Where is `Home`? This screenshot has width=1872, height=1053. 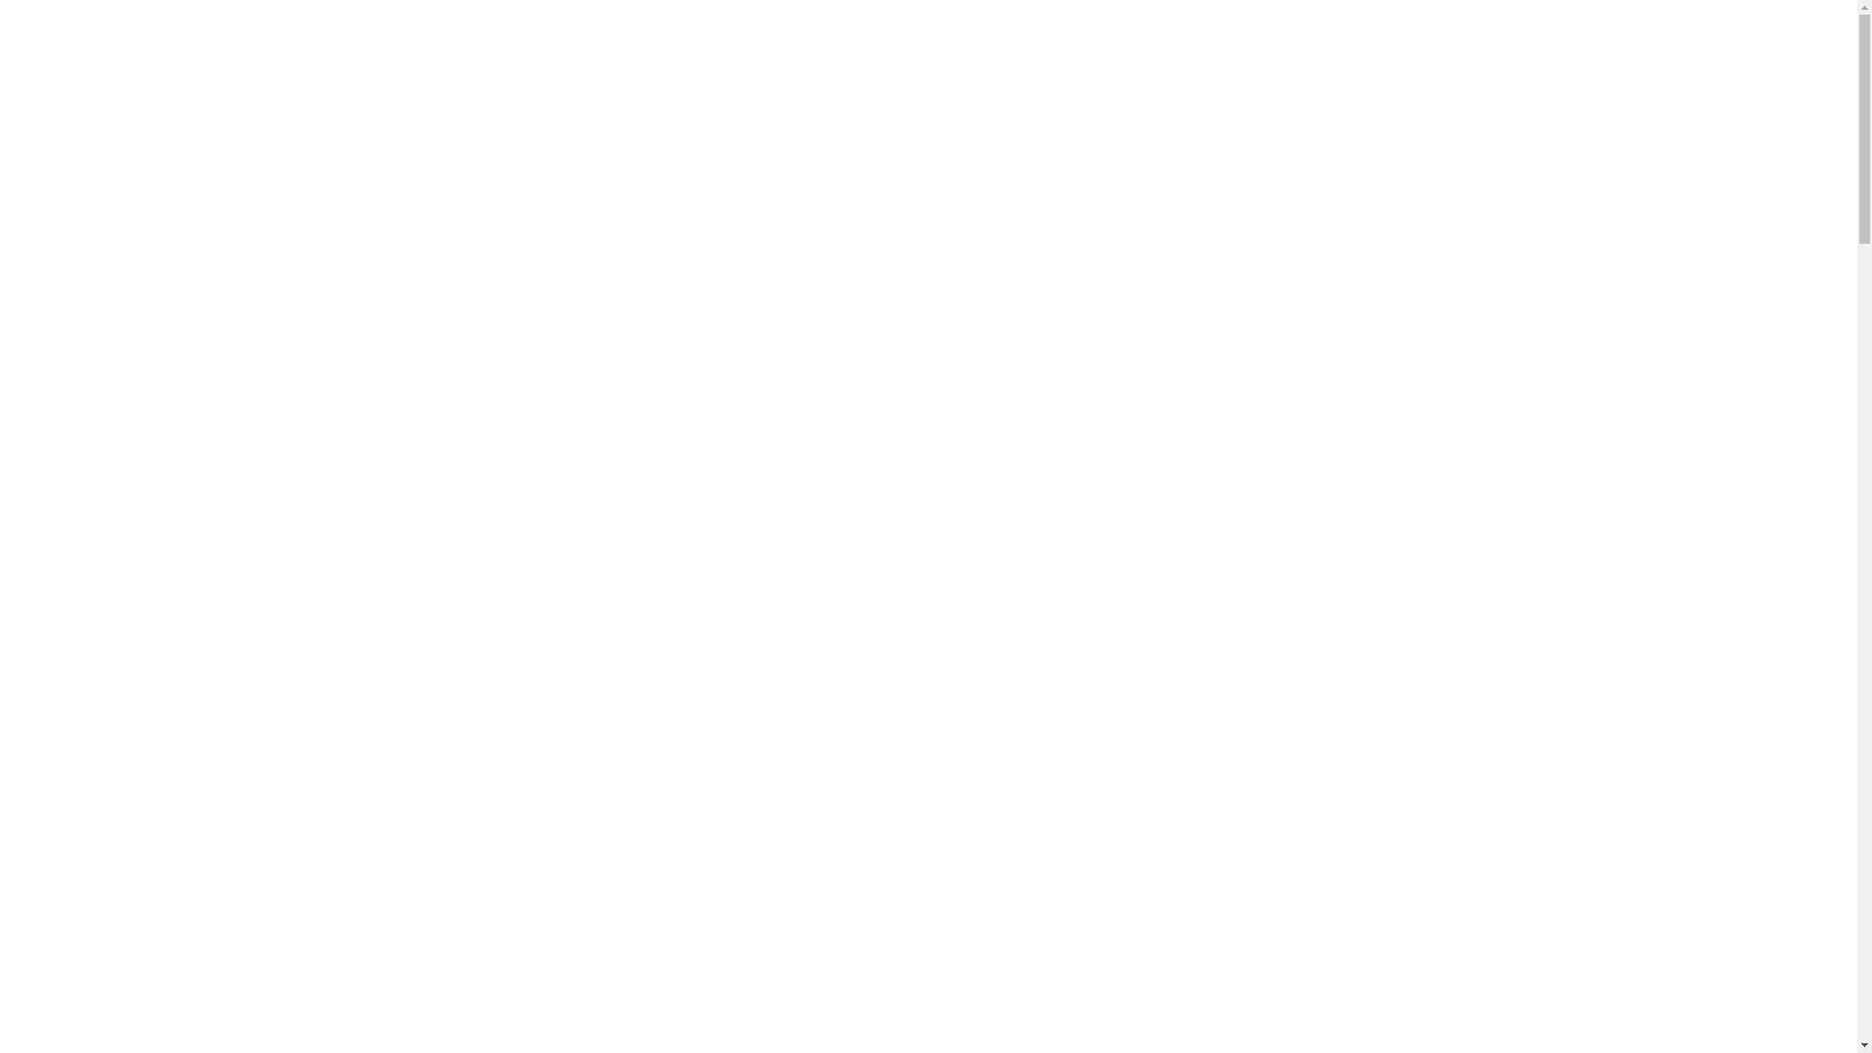 Home is located at coordinates (66, 571).